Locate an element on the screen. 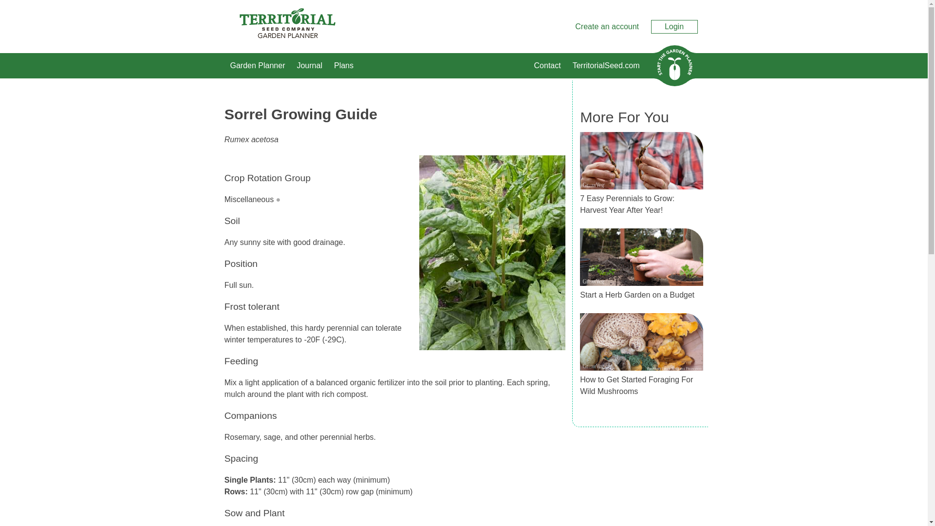  How to Get Started Foraging For Wild Mushrooms is located at coordinates (636, 386).